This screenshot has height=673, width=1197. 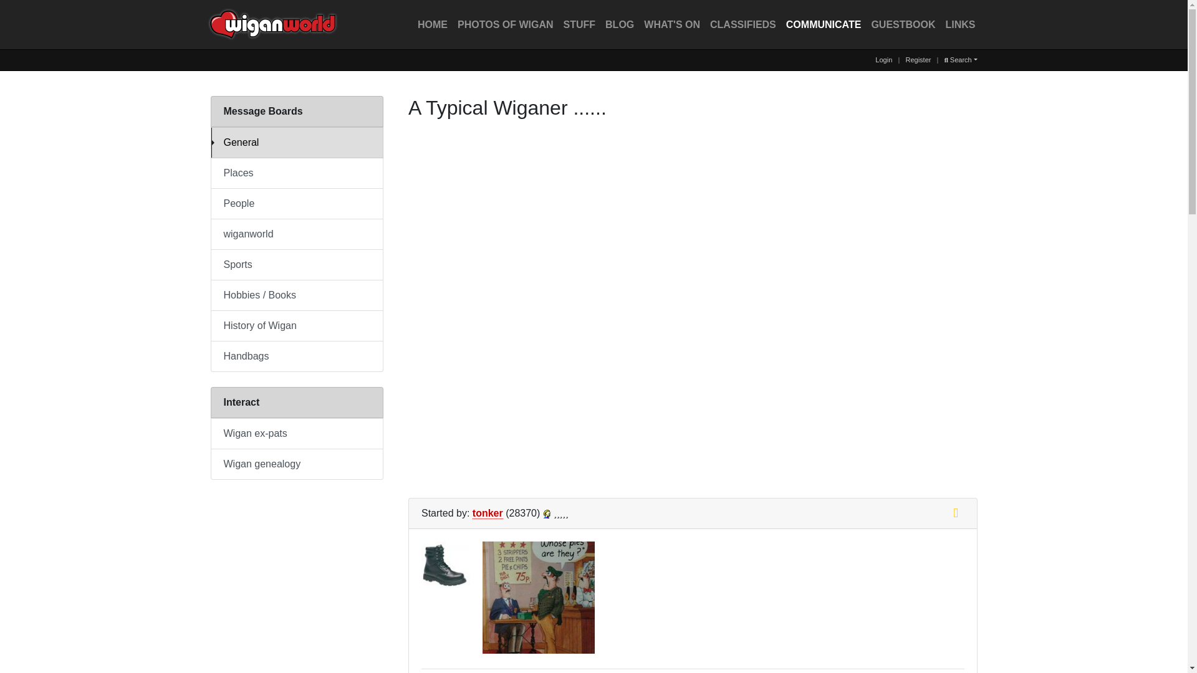 I want to click on Wigan genealogy, so click(x=297, y=464).